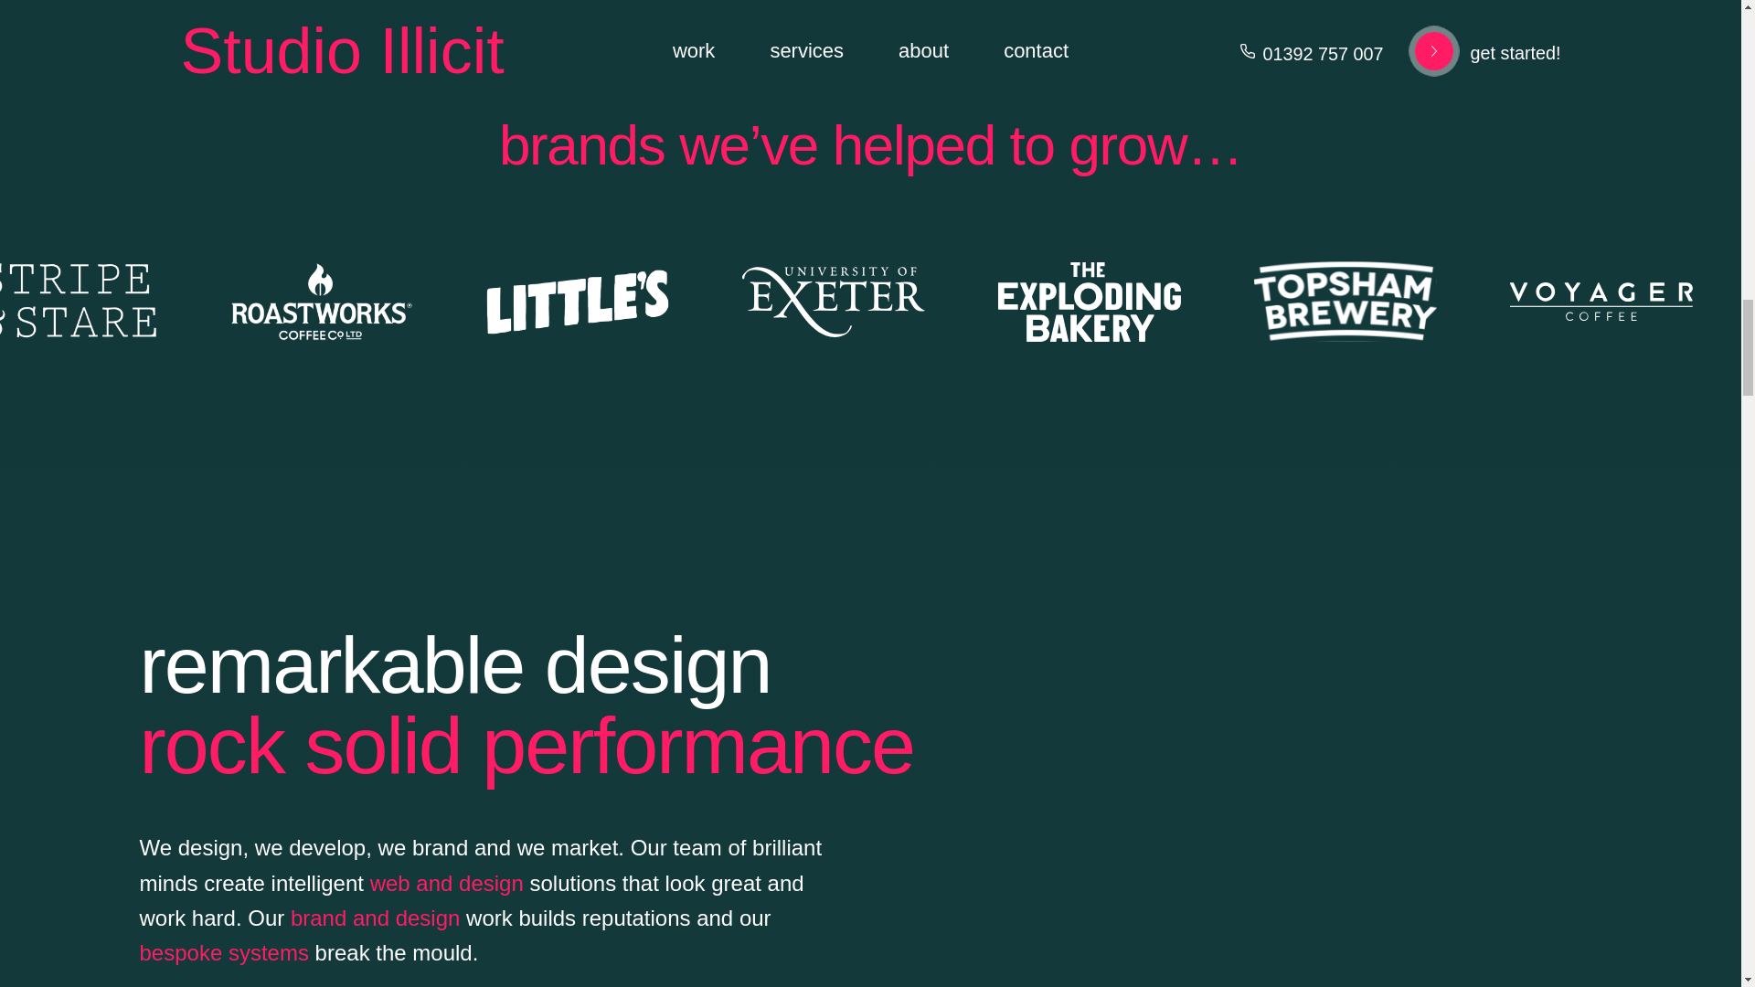  Describe the element at coordinates (446, 883) in the screenshot. I see `web and design` at that location.